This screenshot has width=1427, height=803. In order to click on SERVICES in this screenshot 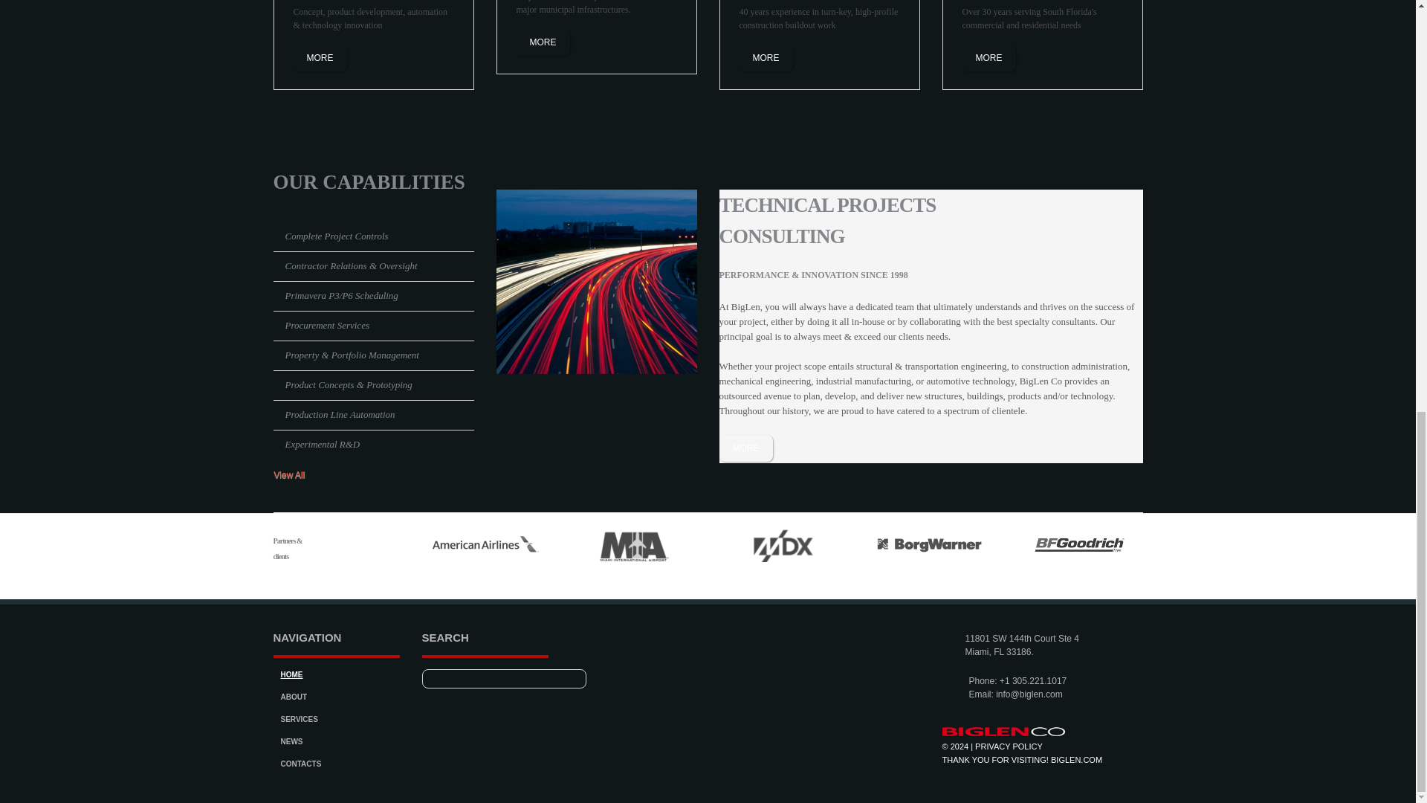, I will do `click(300, 720)`.